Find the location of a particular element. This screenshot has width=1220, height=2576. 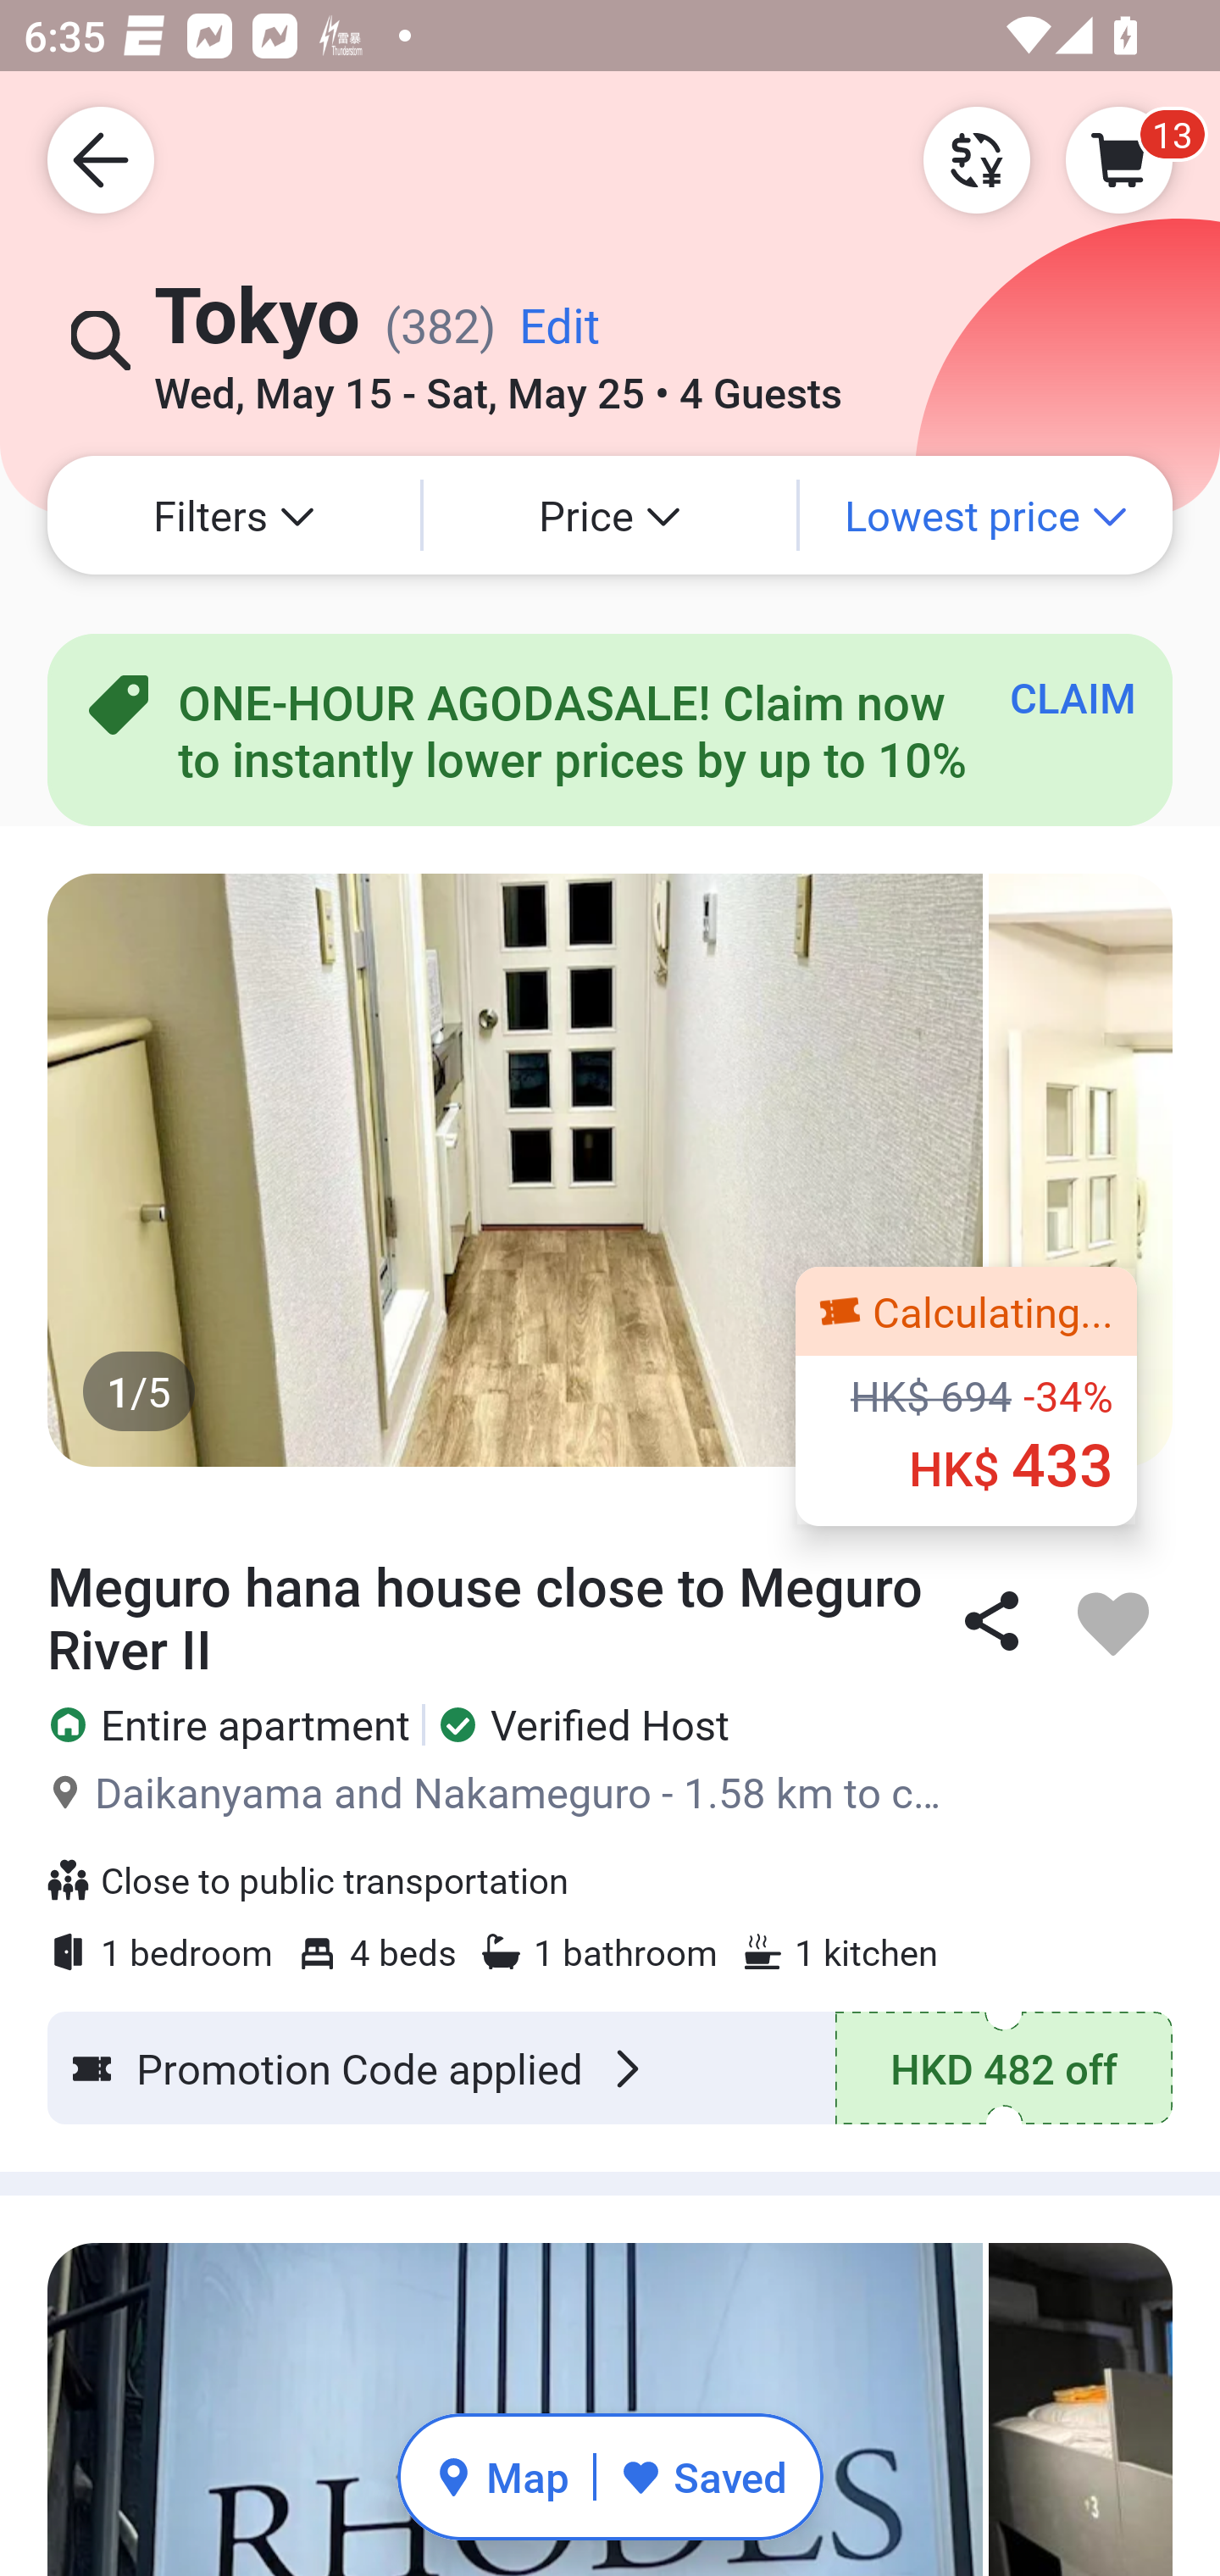

Saved is located at coordinates (703, 2476).